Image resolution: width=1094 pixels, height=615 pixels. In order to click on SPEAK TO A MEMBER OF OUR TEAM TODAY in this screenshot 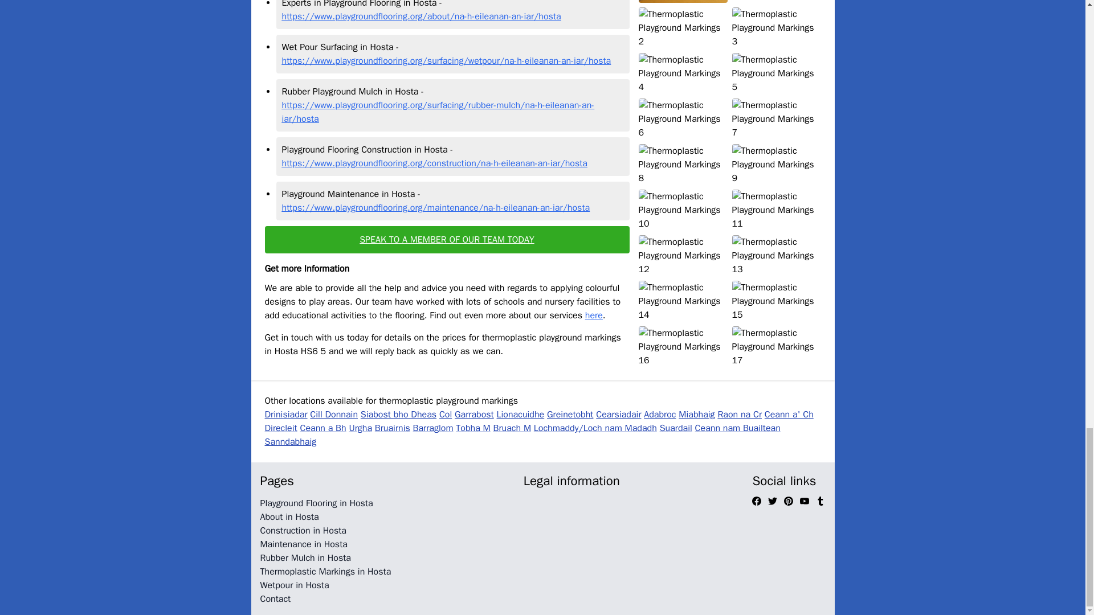, I will do `click(447, 239)`.